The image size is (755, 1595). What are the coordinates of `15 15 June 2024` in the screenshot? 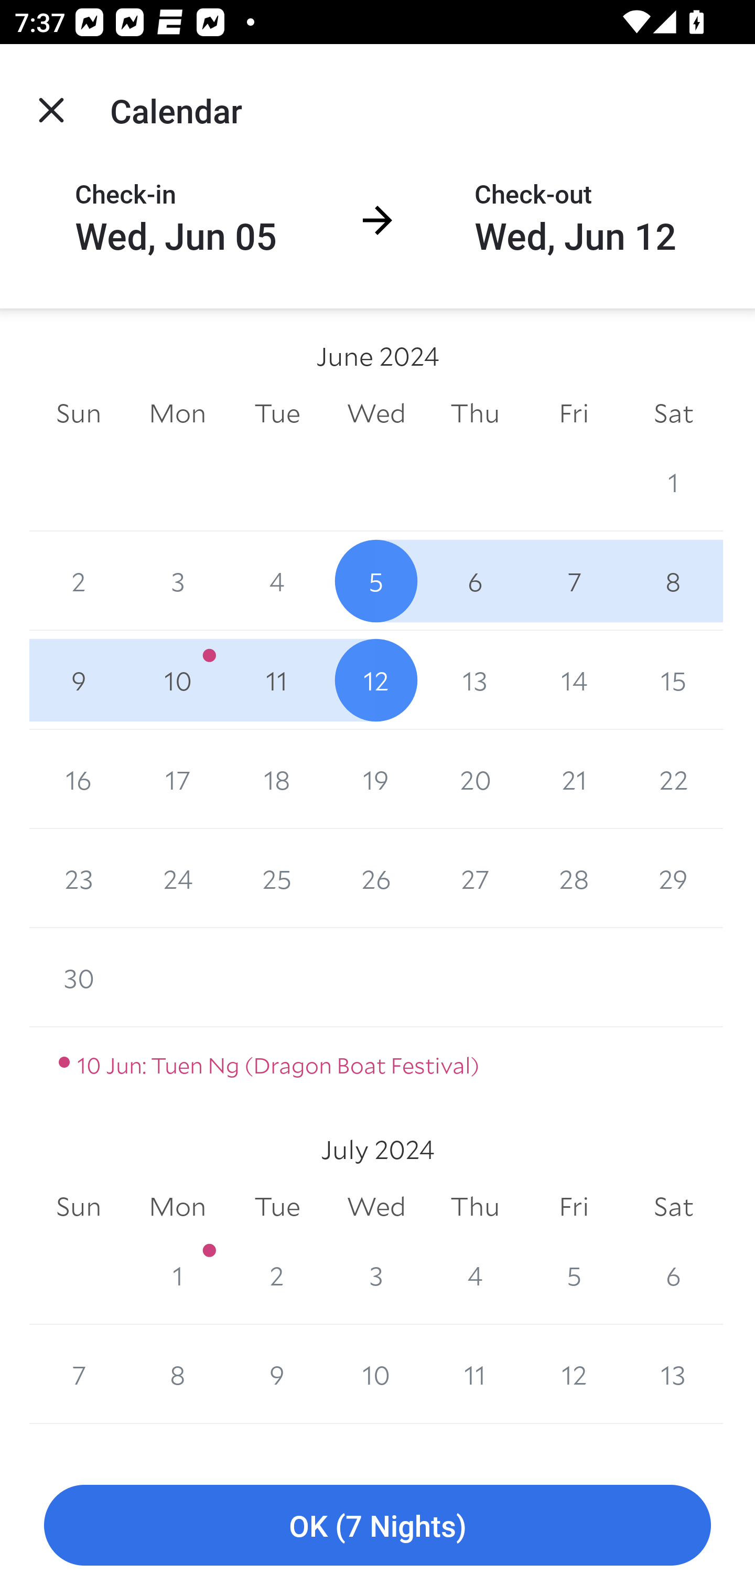 It's located at (673, 680).